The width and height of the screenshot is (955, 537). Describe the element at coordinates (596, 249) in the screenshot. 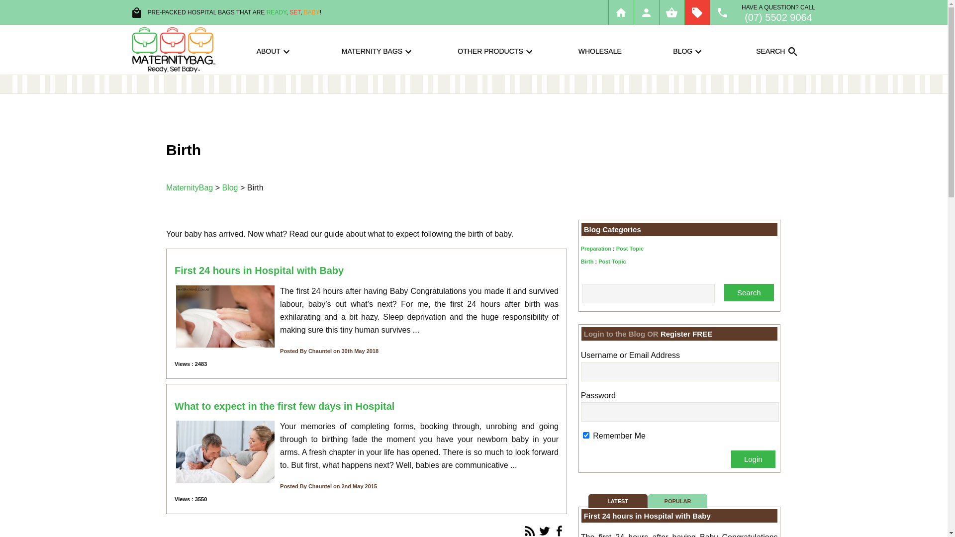

I see `Preparation` at that location.